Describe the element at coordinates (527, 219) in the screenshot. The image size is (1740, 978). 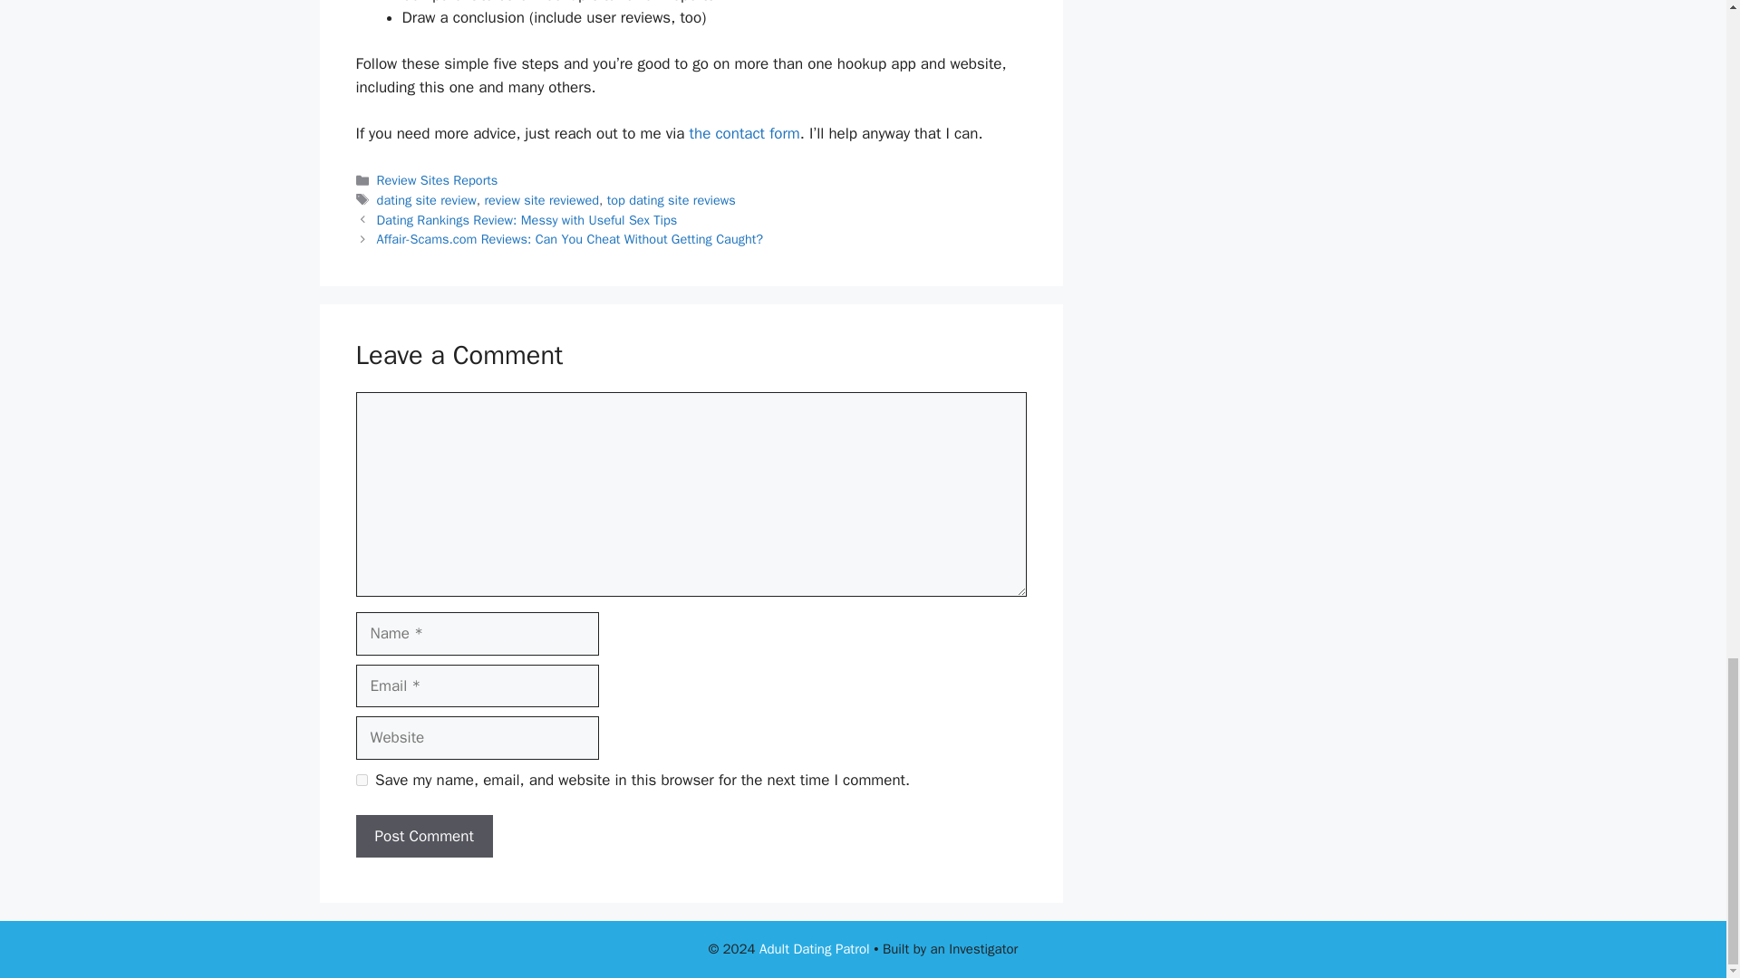
I see `Dating Rankings Review: Messy with Useful Sex Tips` at that location.